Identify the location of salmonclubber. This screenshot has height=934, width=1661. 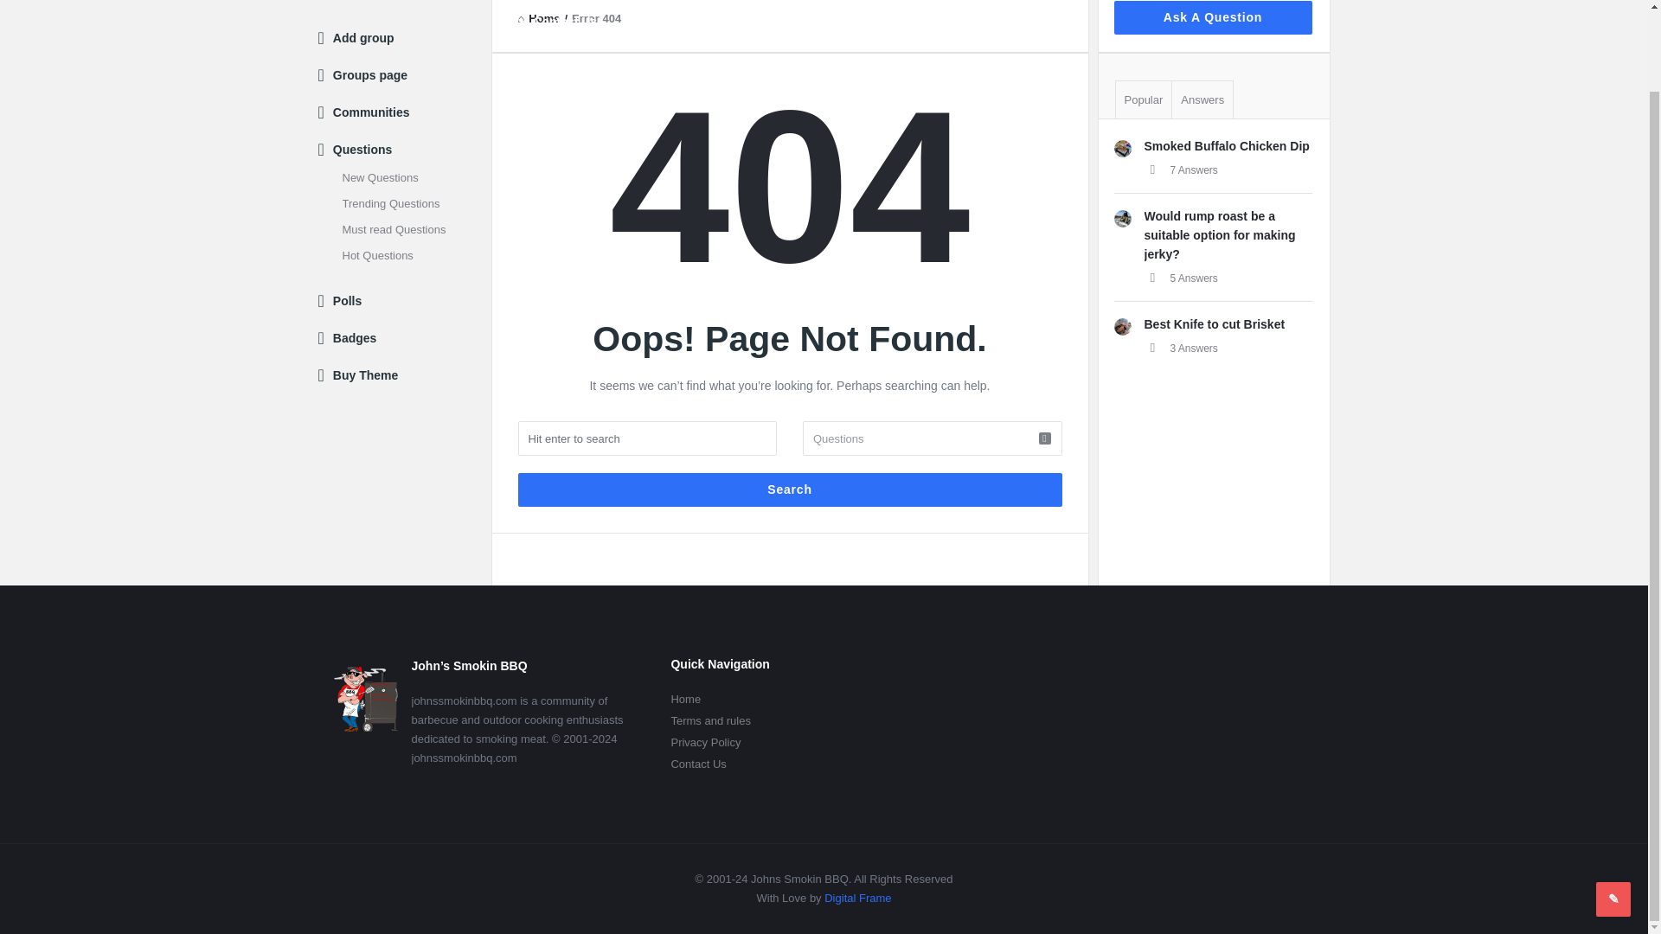
(1123, 219).